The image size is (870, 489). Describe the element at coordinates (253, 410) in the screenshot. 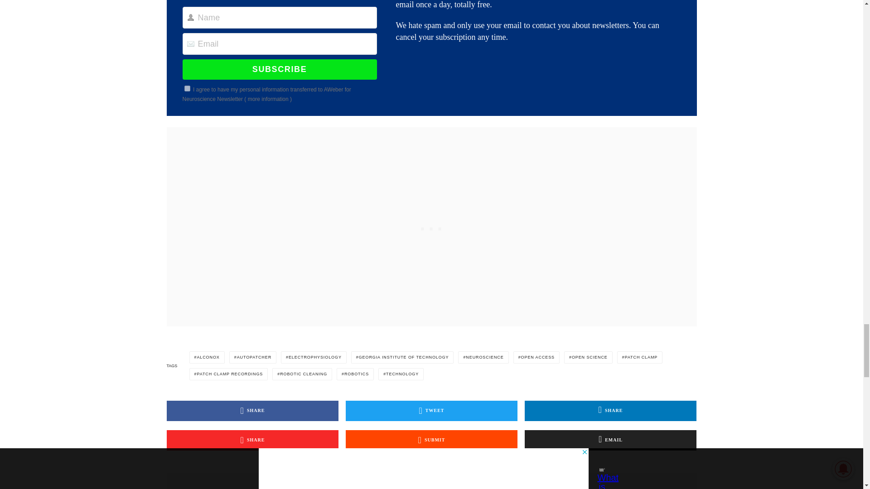

I see `SHARE` at that location.